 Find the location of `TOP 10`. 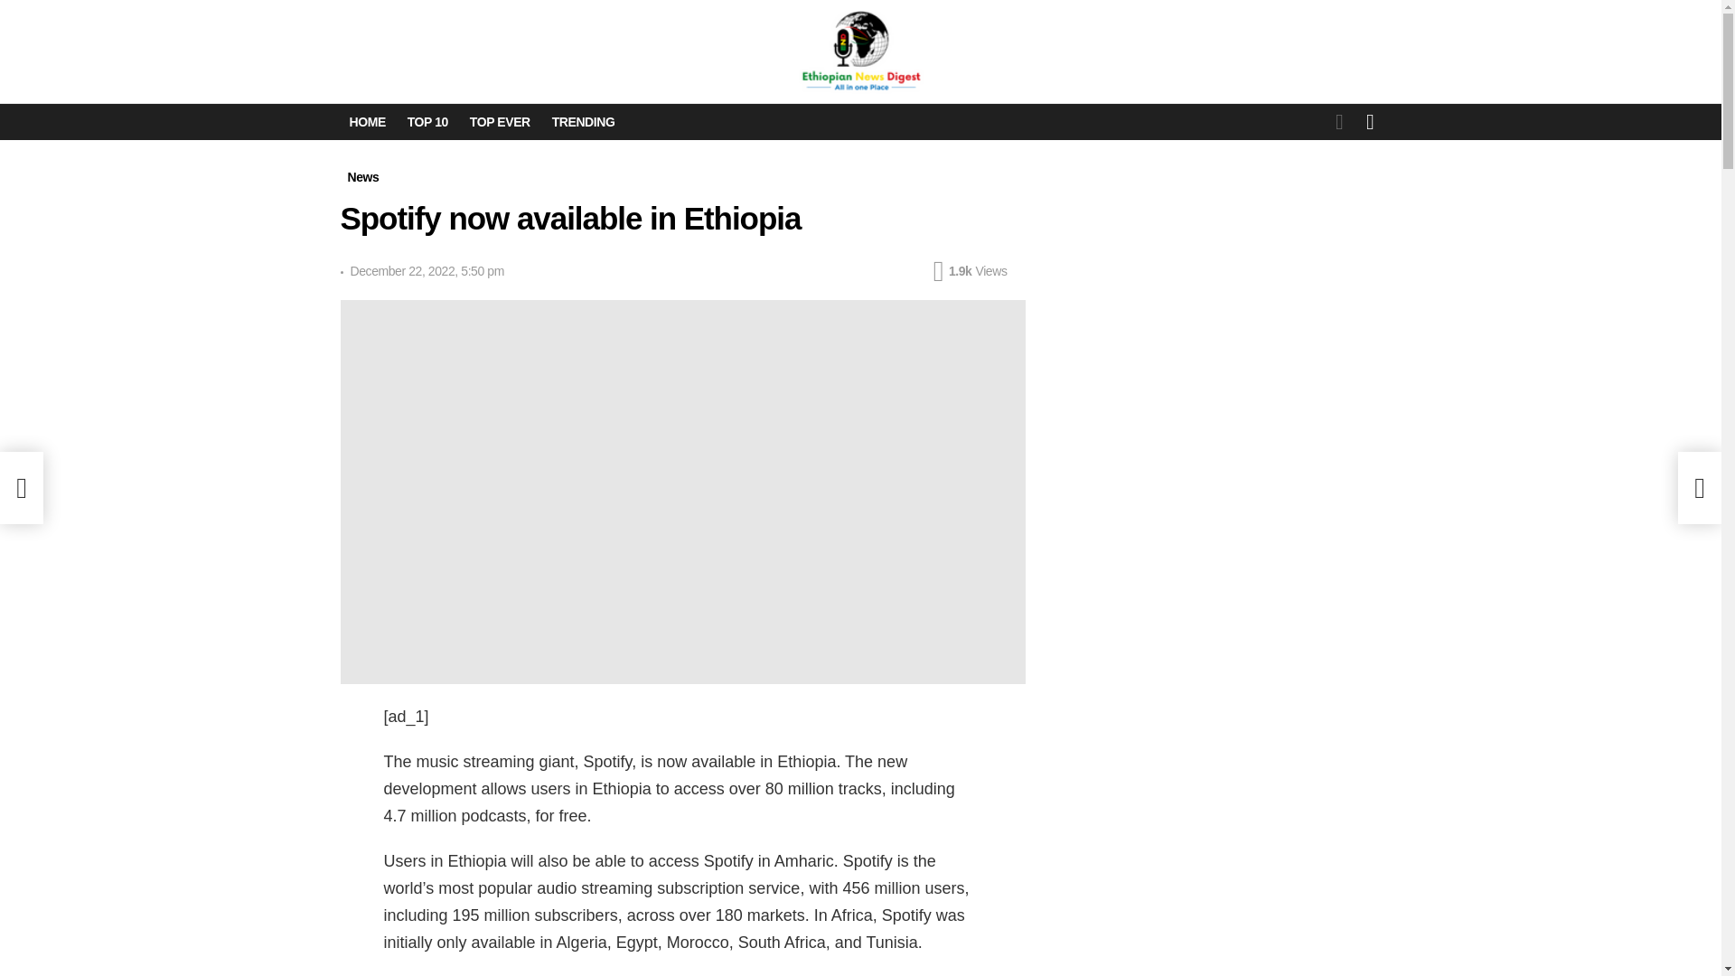

TOP 10 is located at coordinates (428, 121).